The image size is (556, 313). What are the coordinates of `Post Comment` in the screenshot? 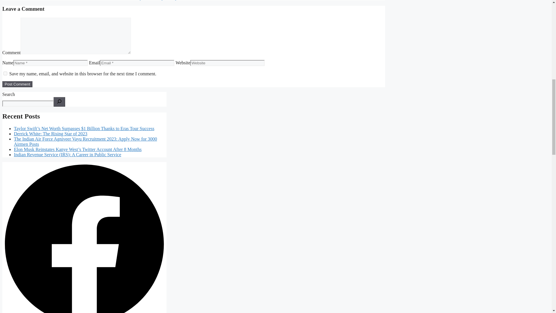 It's located at (17, 84).